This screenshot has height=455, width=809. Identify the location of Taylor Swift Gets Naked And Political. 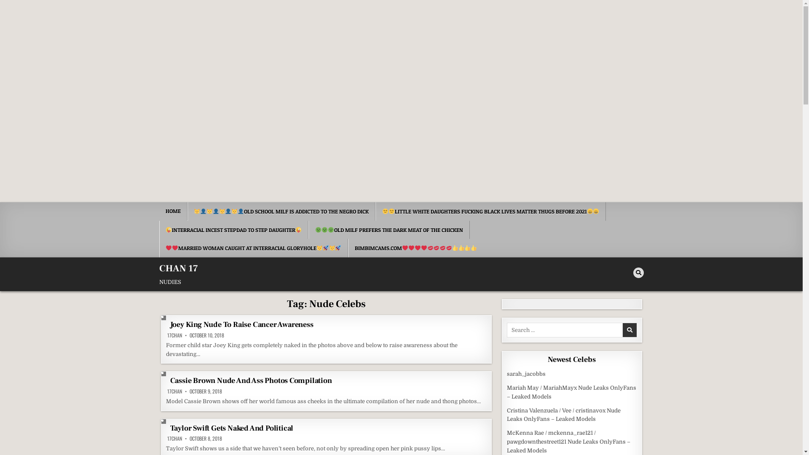
(232, 428).